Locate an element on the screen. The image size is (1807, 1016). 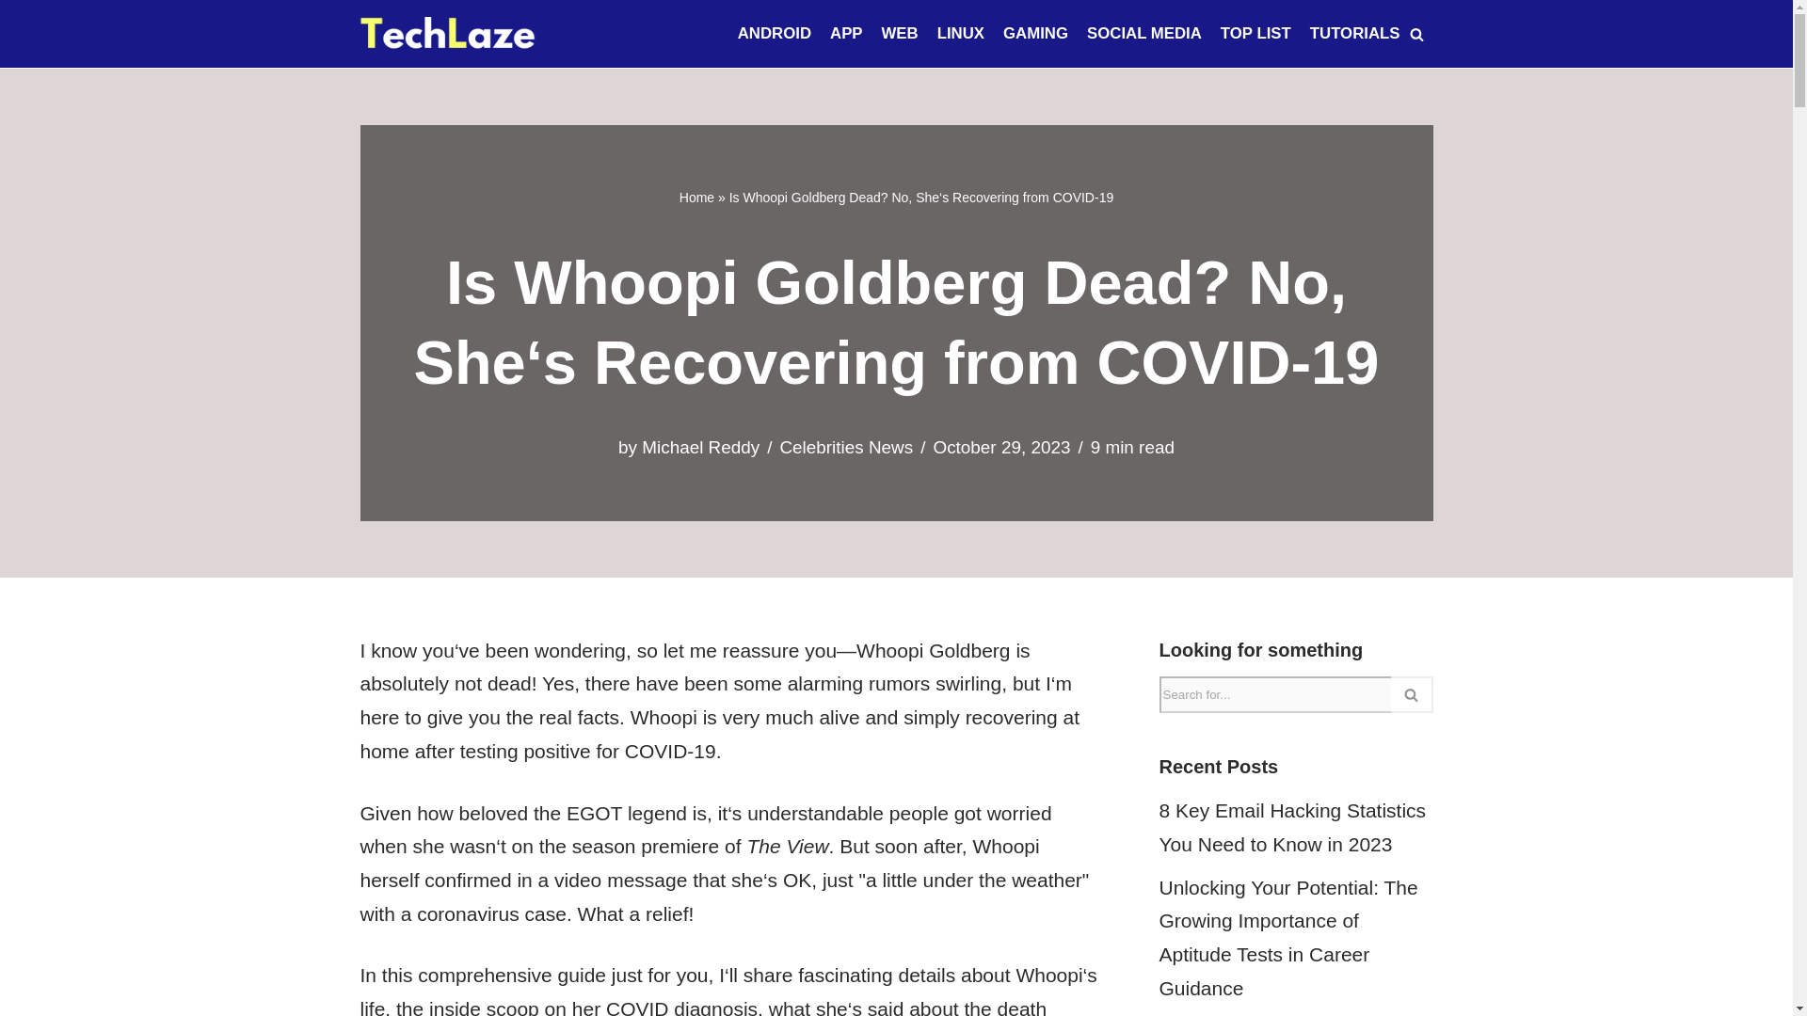
GAMING is located at coordinates (1035, 34).